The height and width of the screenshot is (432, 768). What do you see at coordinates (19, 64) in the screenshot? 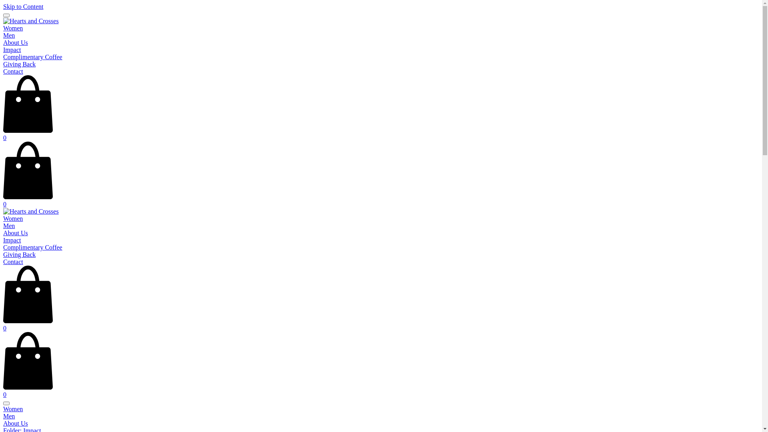
I see `Giving Back` at bounding box center [19, 64].